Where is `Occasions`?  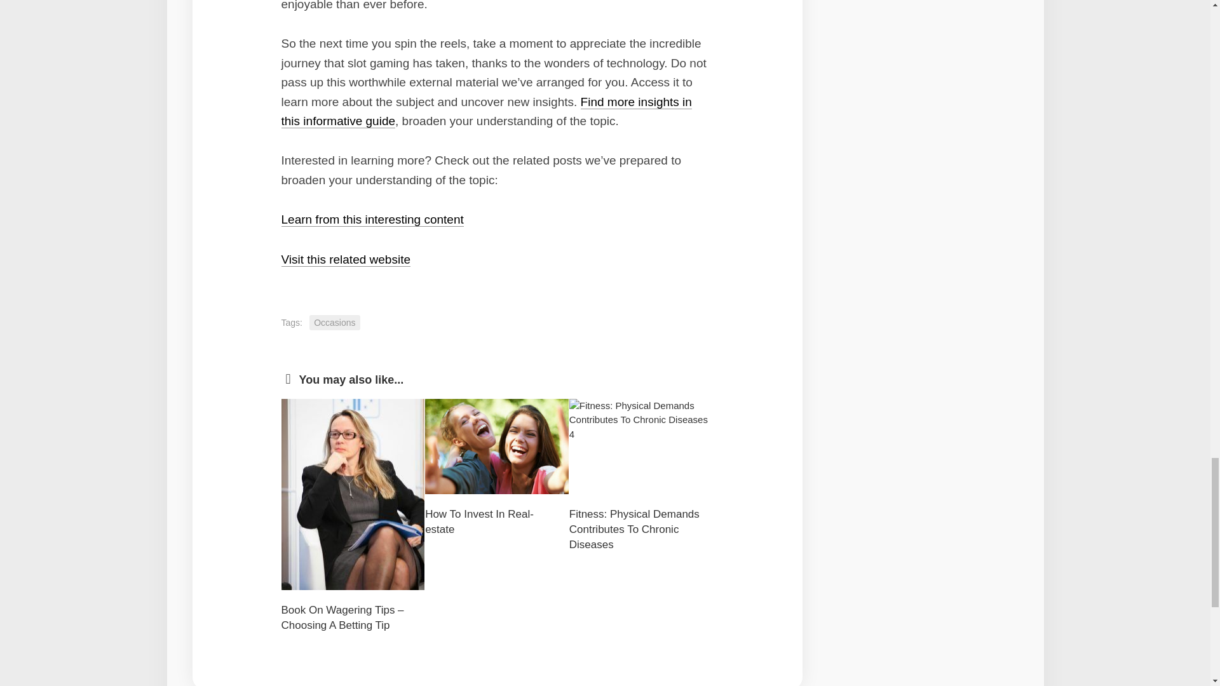
Occasions is located at coordinates (334, 323).